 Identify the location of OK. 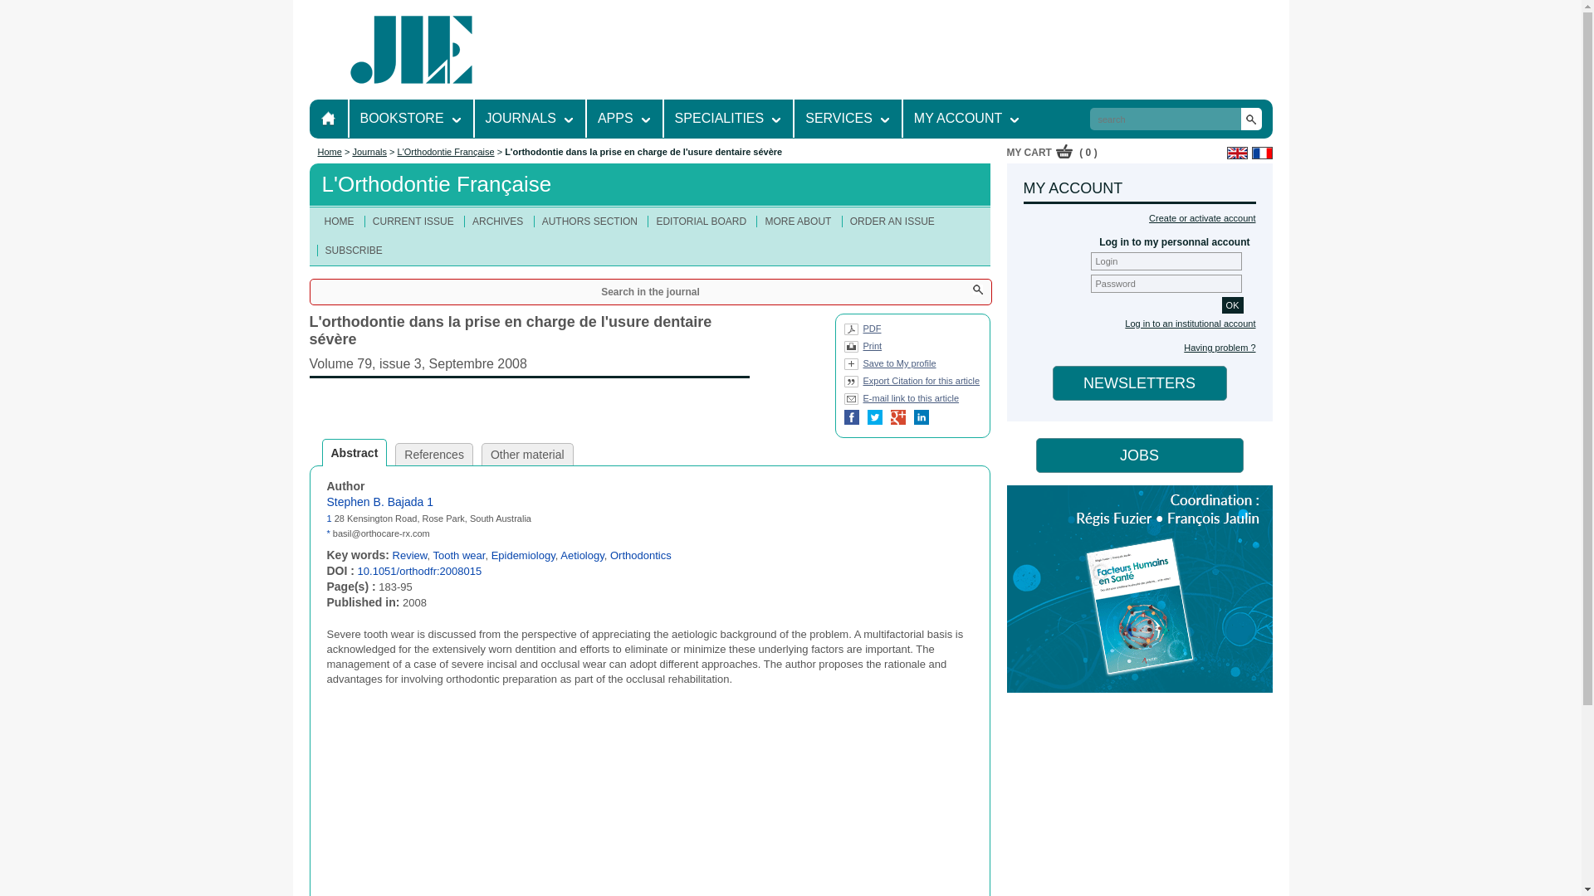
(1232, 305).